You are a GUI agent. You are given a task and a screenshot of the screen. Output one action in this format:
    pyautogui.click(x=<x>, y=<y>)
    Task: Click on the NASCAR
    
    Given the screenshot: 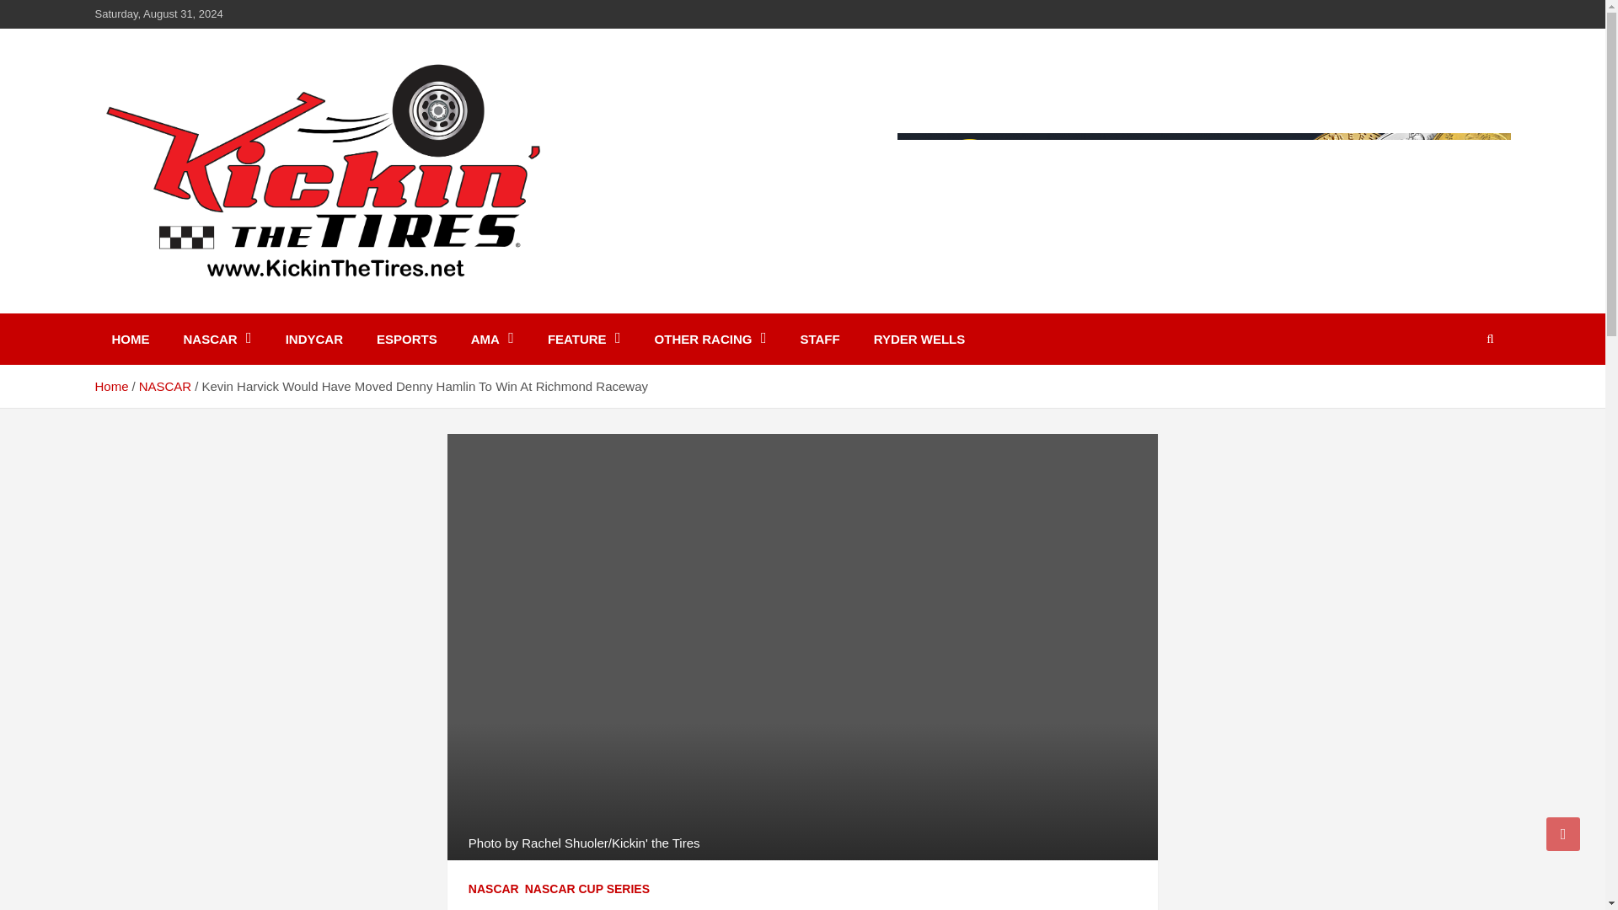 What is the action you would take?
    pyautogui.click(x=494, y=890)
    